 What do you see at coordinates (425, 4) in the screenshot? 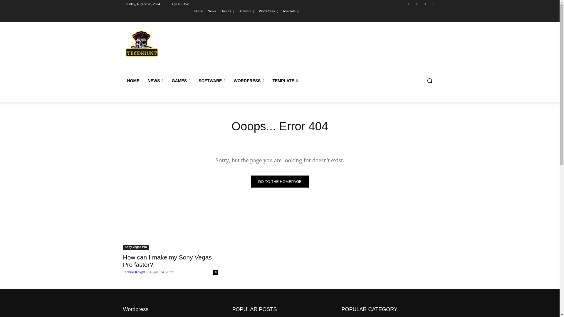
I see `Vimeo` at bounding box center [425, 4].